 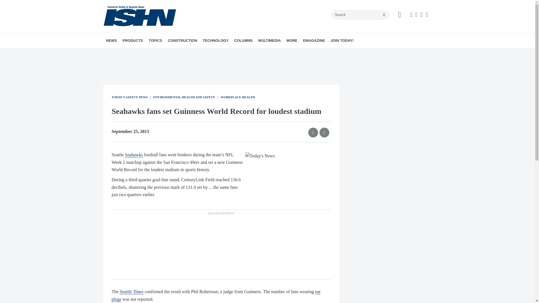 What do you see at coordinates (297, 53) in the screenshot?
I see `VIDEOS` at bounding box center [297, 53].